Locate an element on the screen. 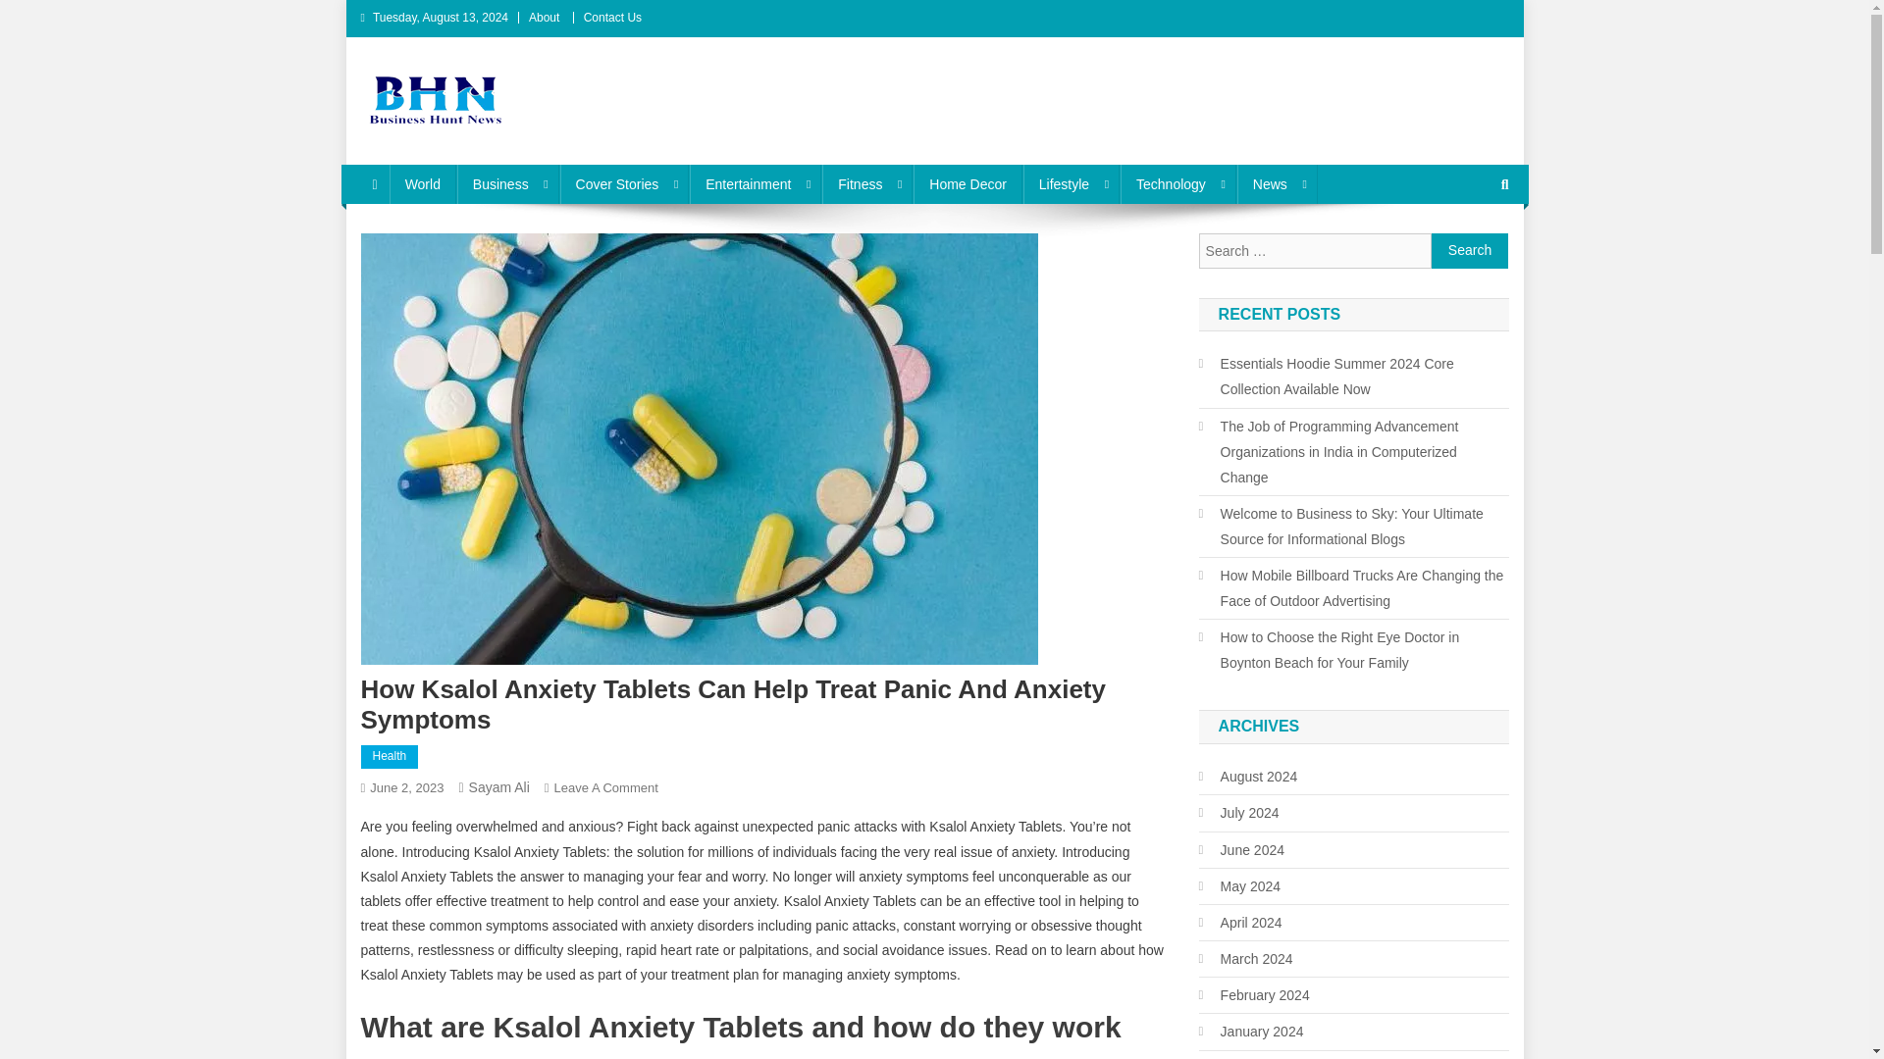 Image resolution: width=1884 pixels, height=1059 pixels. Entertainment is located at coordinates (756, 184).